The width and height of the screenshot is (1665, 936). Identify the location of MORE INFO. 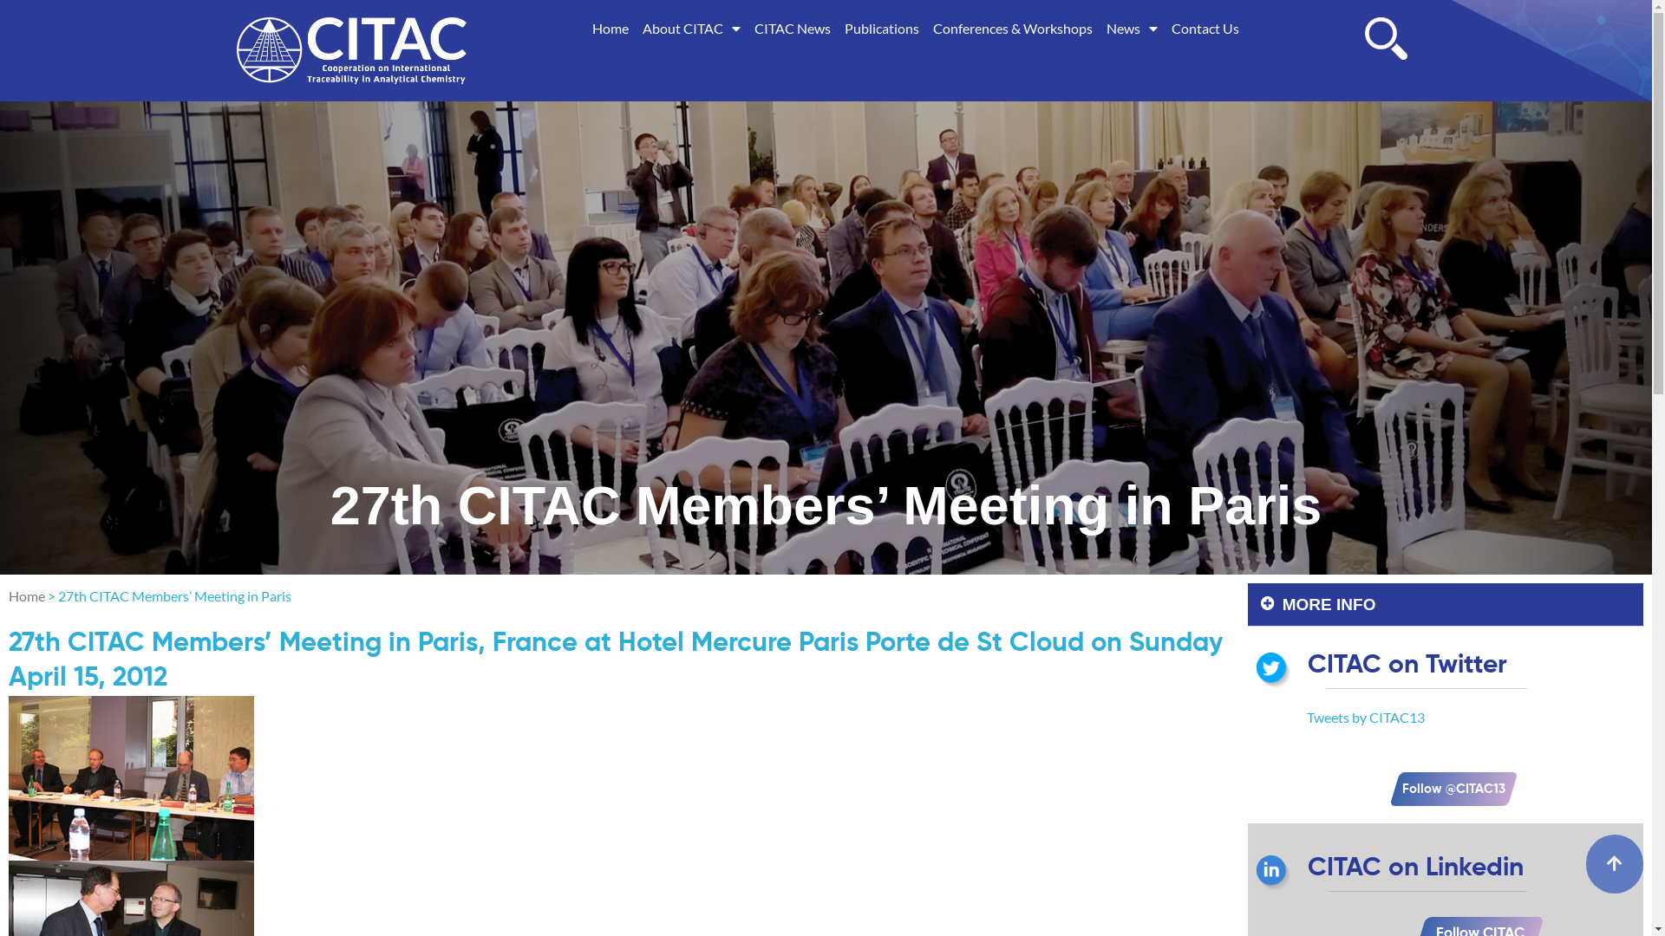
(1329, 605).